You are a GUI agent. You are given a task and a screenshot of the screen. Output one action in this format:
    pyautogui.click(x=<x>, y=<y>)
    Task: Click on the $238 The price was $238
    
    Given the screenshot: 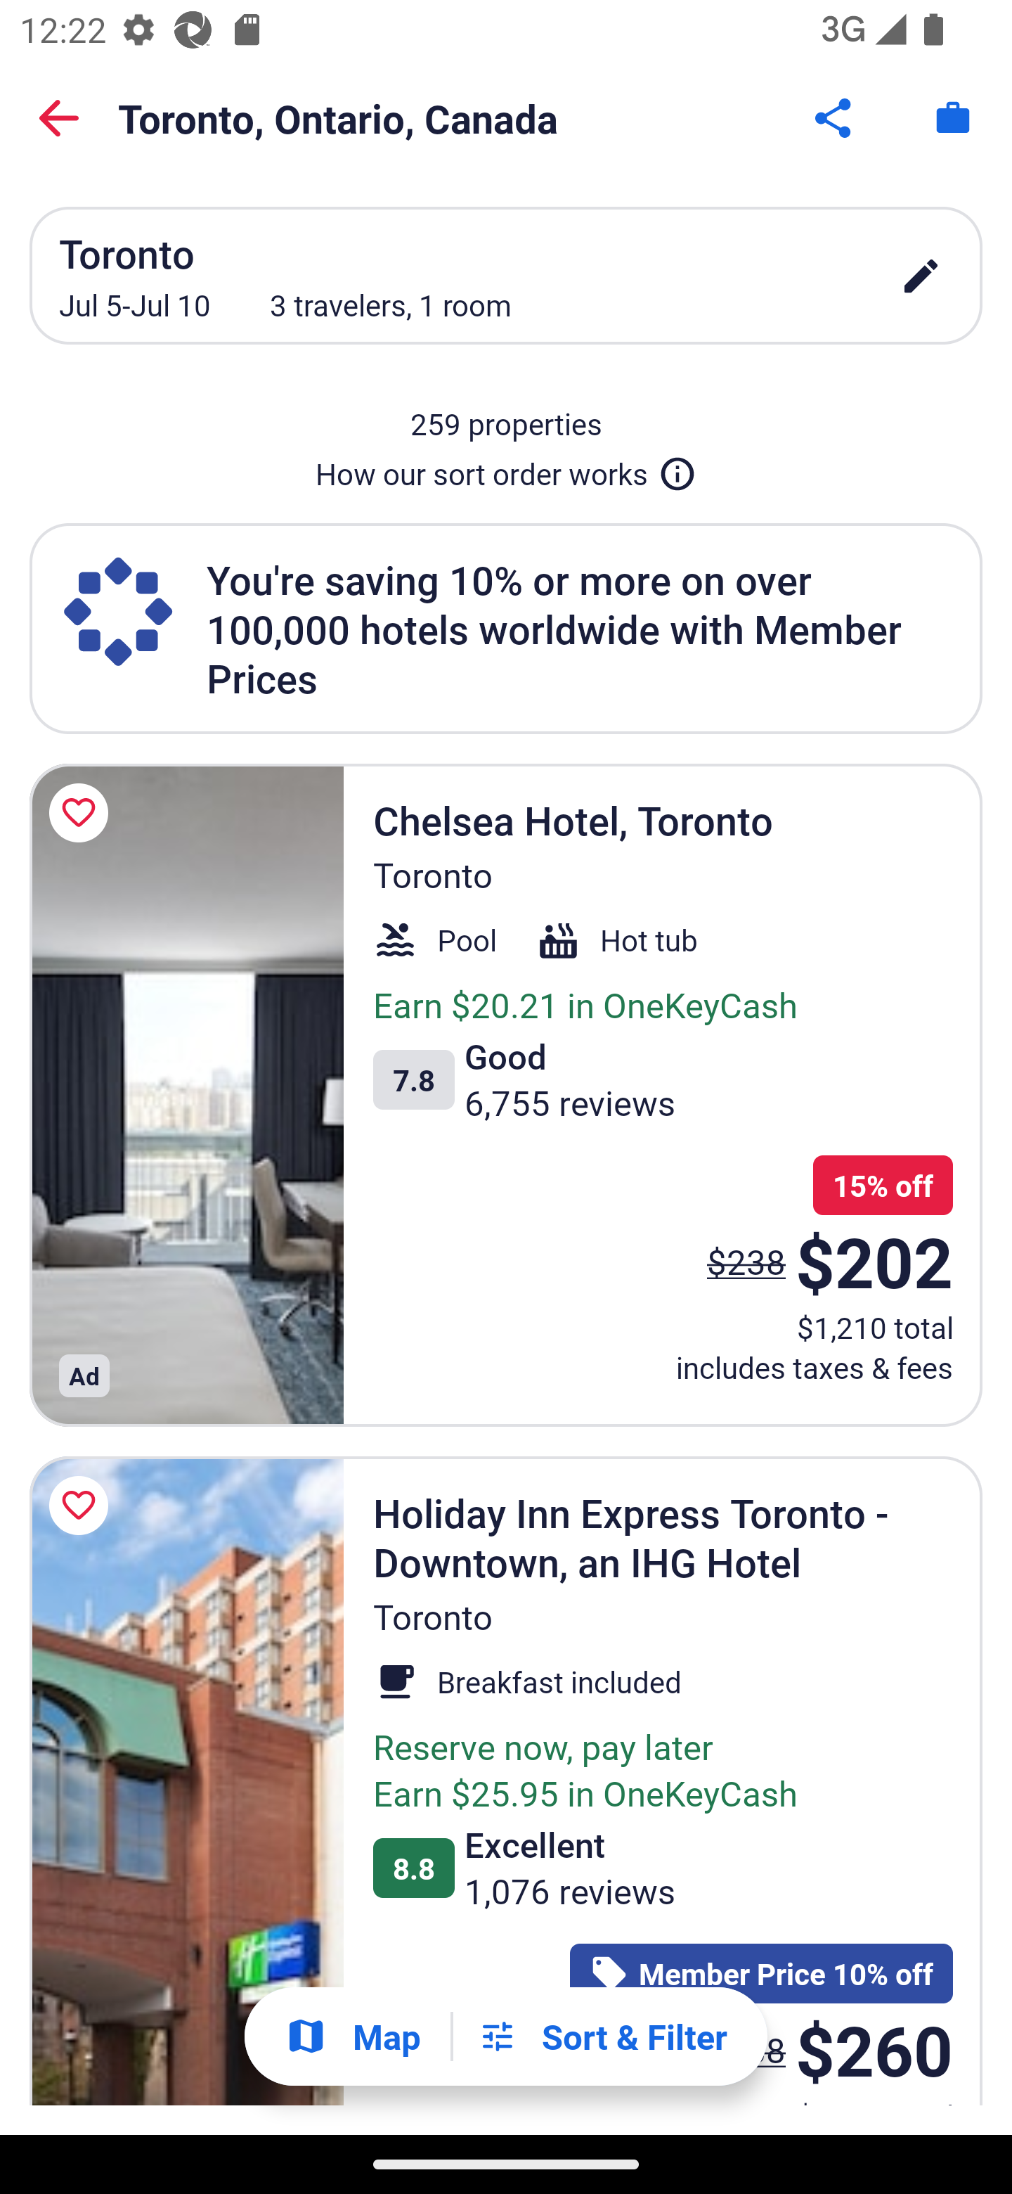 What is the action you would take?
    pyautogui.click(x=746, y=1262)
    